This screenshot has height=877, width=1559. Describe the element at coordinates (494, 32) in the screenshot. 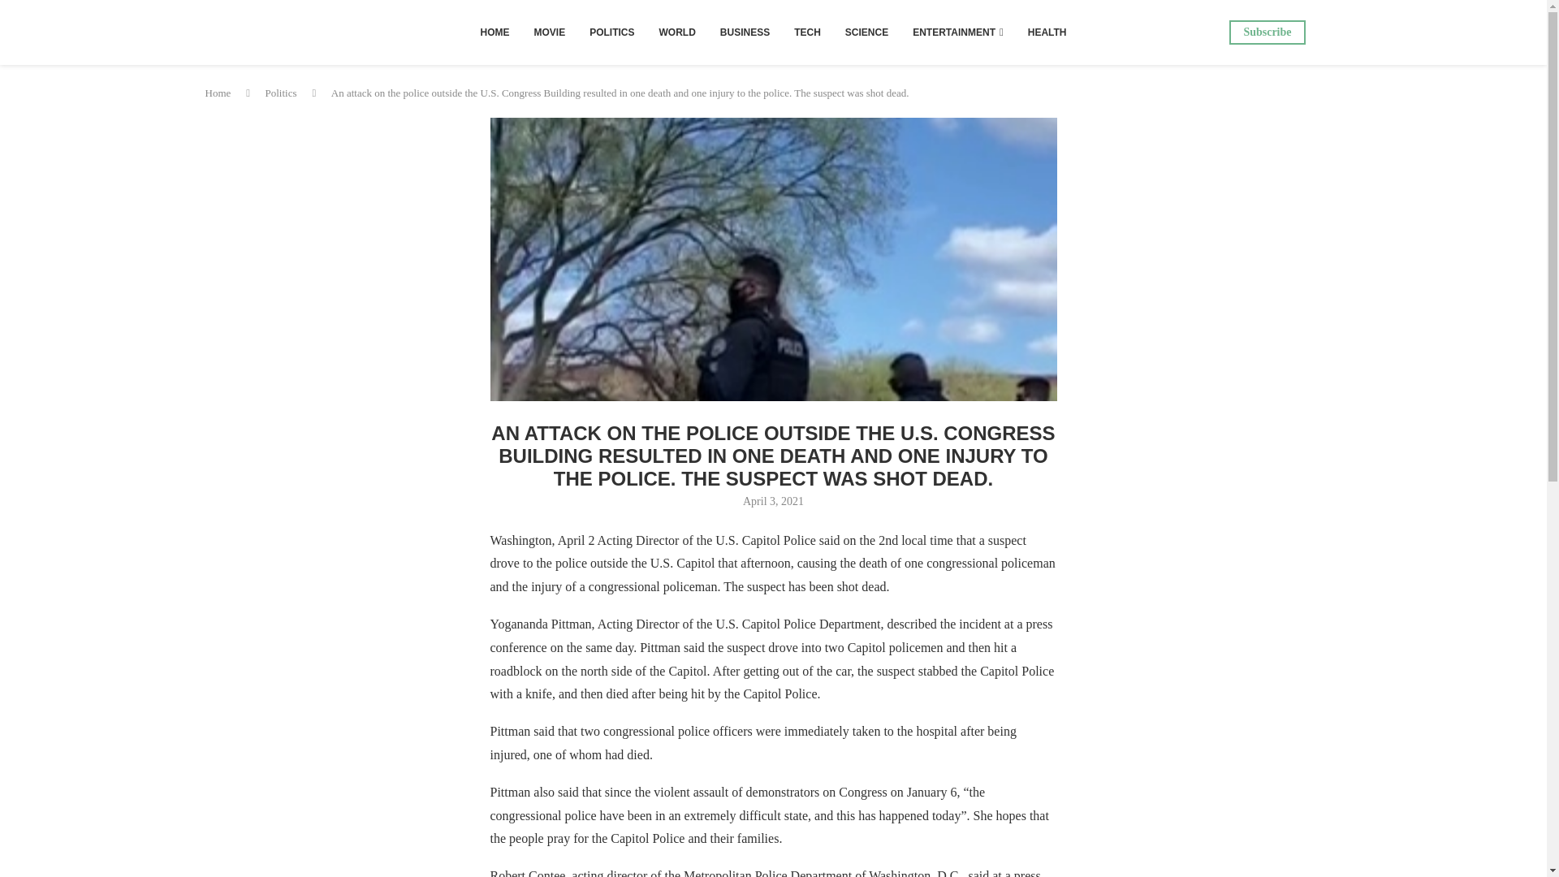

I see `HOME` at that location.